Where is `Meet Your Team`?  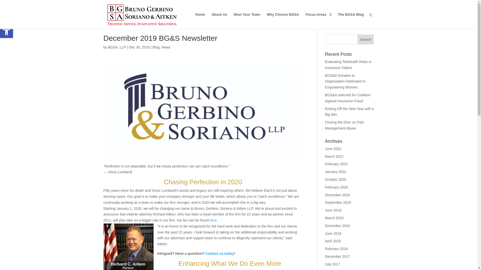 Meet Your Team is located at coordinates (247, 20).